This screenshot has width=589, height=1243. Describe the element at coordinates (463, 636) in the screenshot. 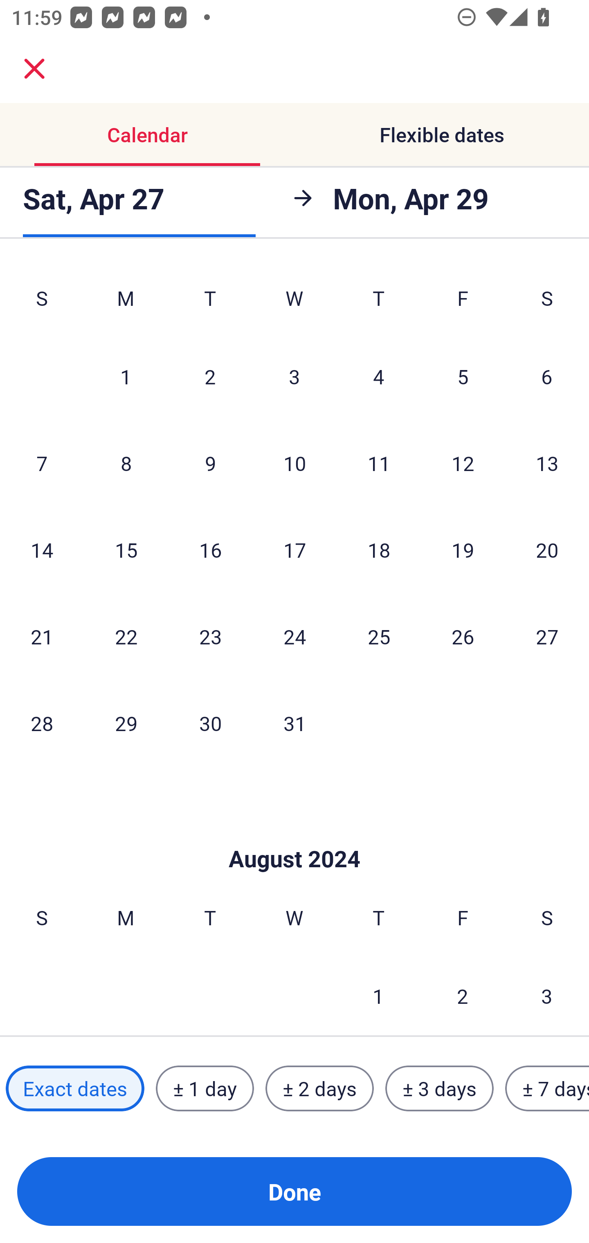

I see `26 Friday, July 26, 2024` at that location.